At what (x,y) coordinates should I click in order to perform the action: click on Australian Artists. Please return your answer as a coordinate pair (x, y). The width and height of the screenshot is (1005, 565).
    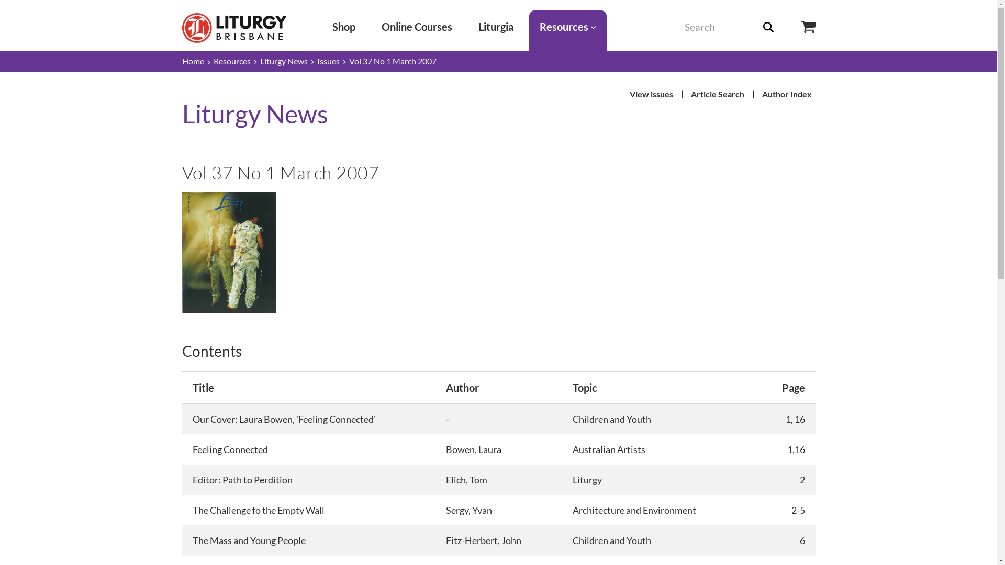
    Looking at the image, I should click on (609, 449).